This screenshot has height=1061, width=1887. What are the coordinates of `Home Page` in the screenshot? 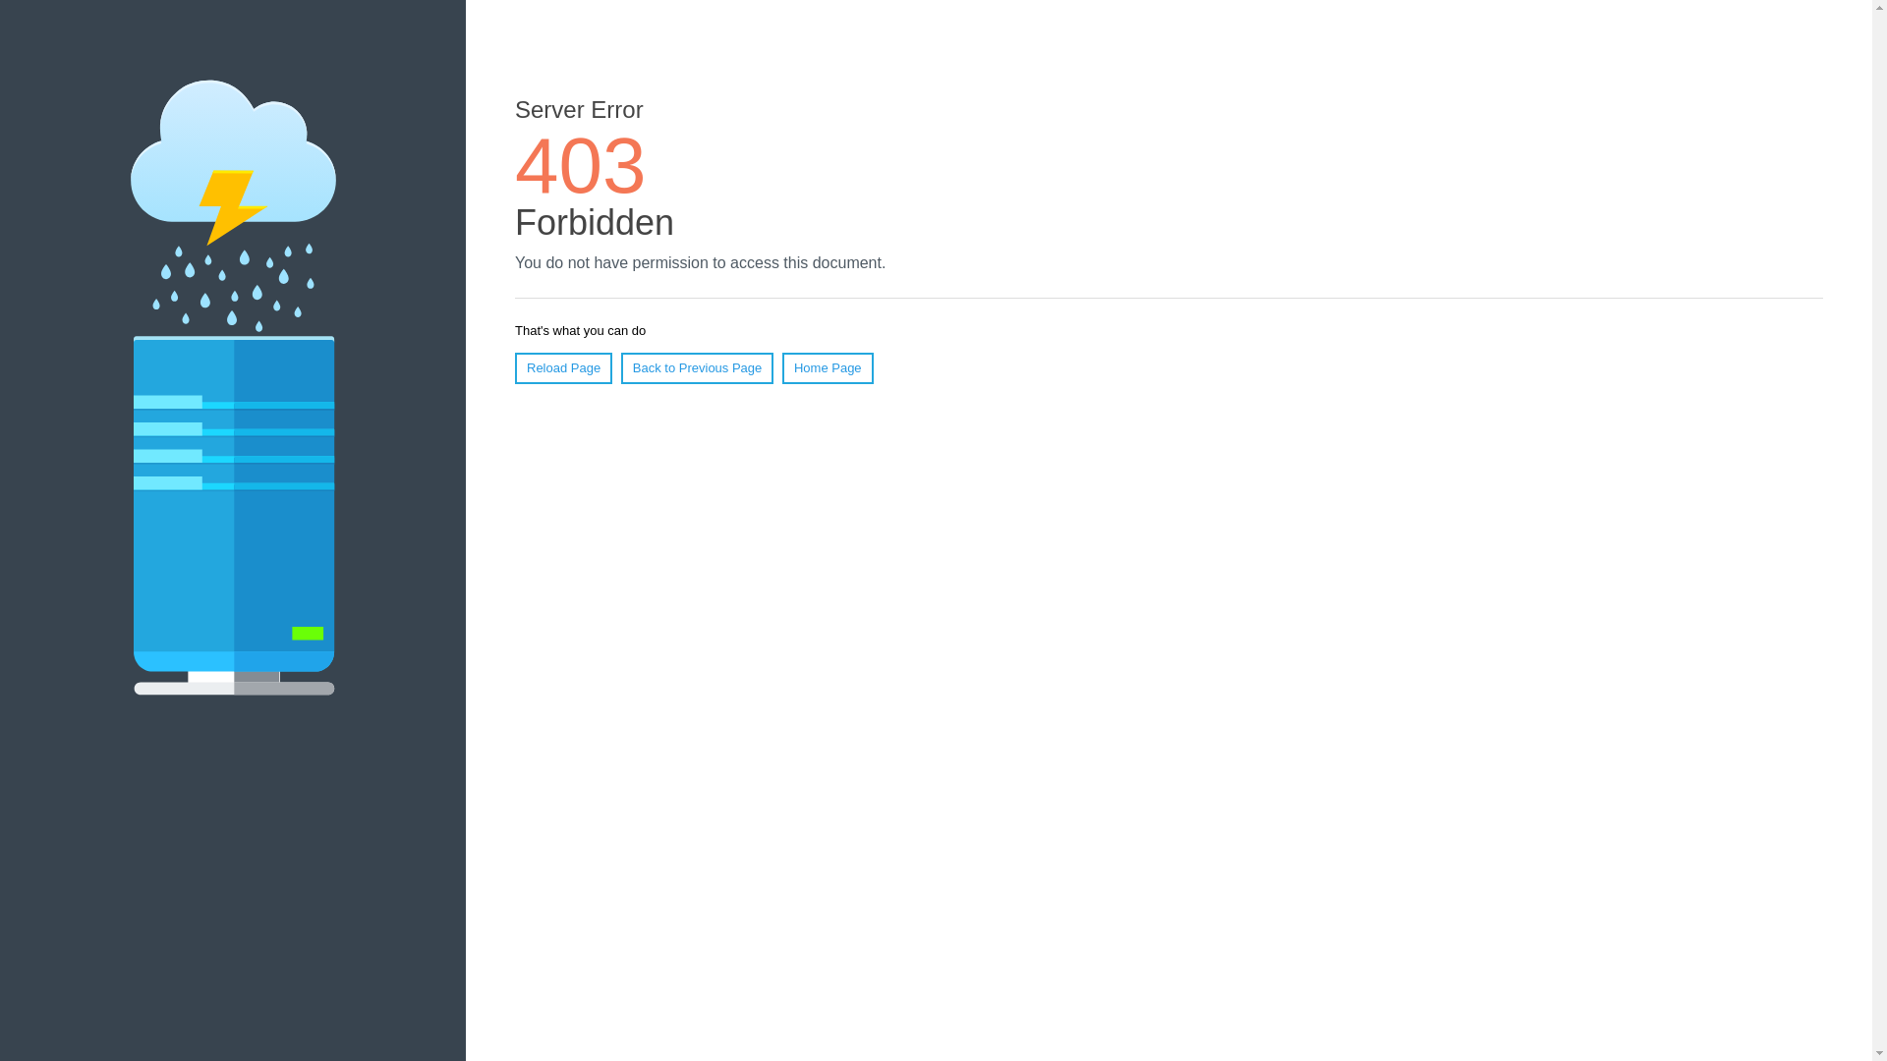 It's located at (828, 368).